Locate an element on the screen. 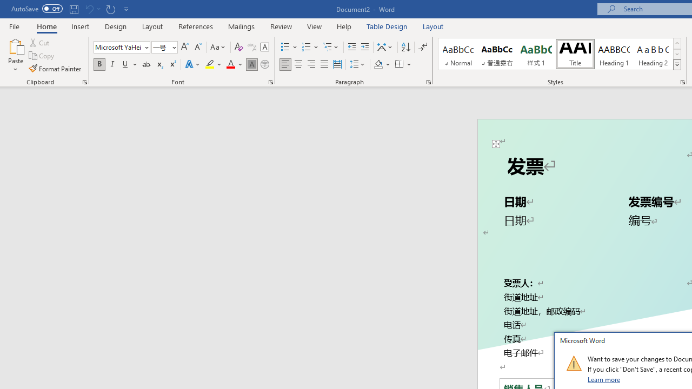 This screenshot has height=389, width=692. Borders is located at coordinates (403, 65).